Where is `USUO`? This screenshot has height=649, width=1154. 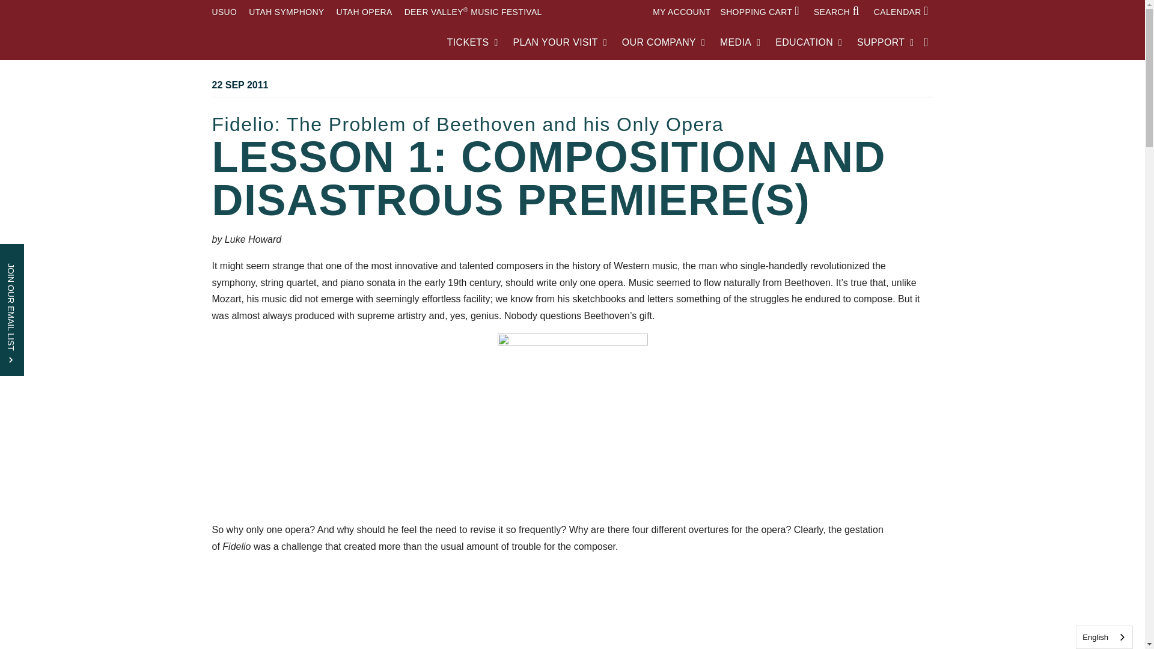 USUO is located at coordinates (224, 12).